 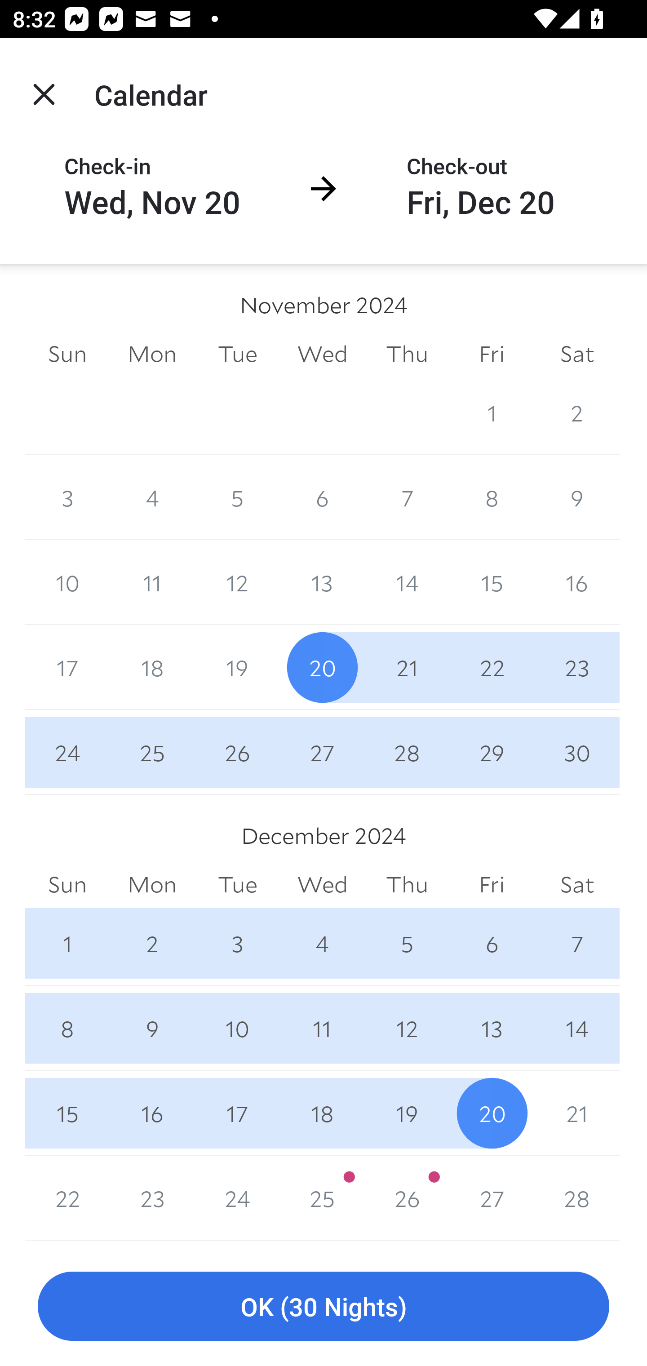 What do you see at coordinates (152, 582) in the screenshot?
I see `11 11 November 2024` at bounding box center [152, 582].